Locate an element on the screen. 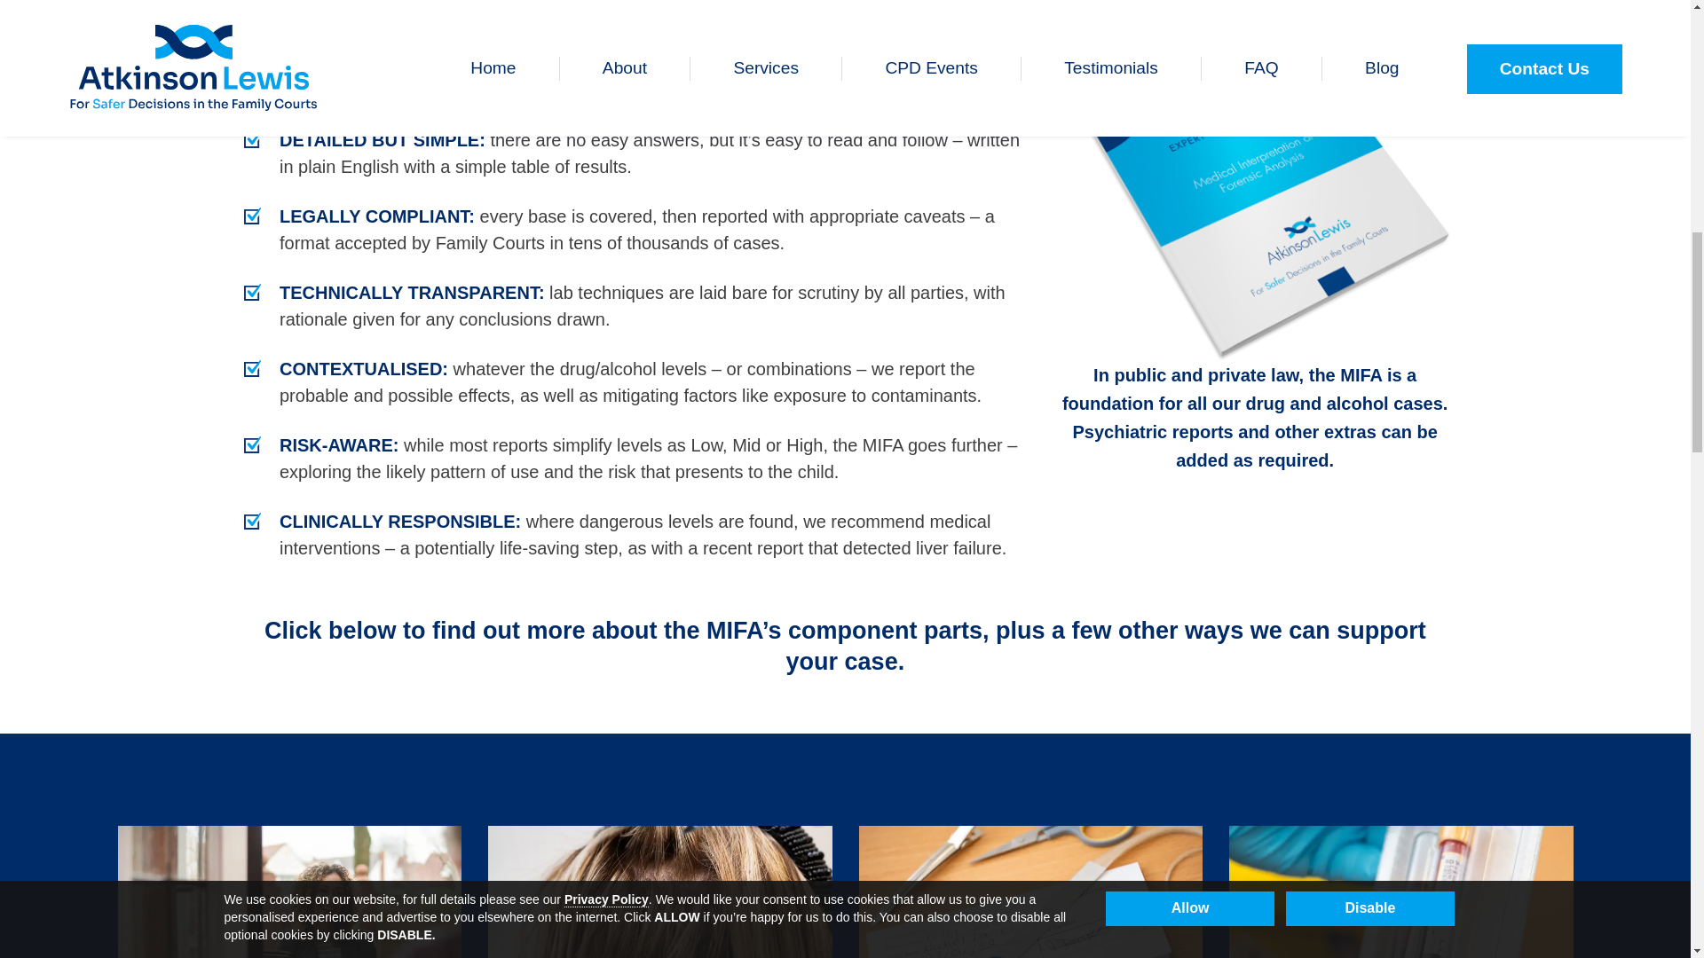 This screenshot has width=1704, height=958. Hair Drug Testing is located at coordinates (660, 891).